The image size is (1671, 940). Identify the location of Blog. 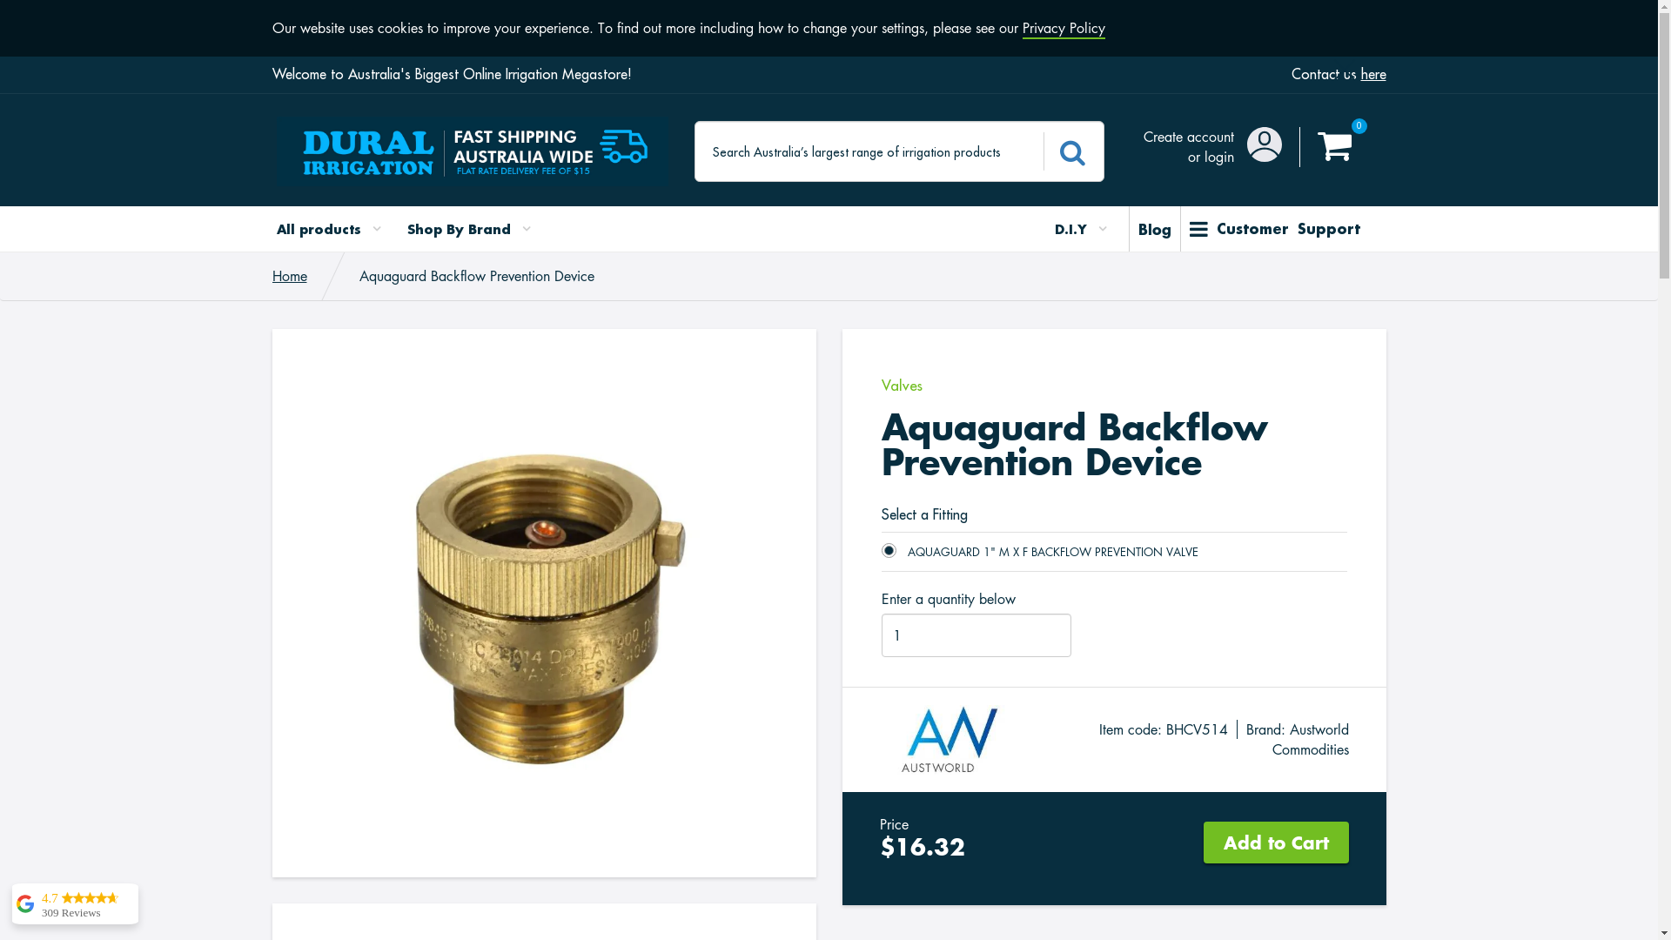
(1155, 228).